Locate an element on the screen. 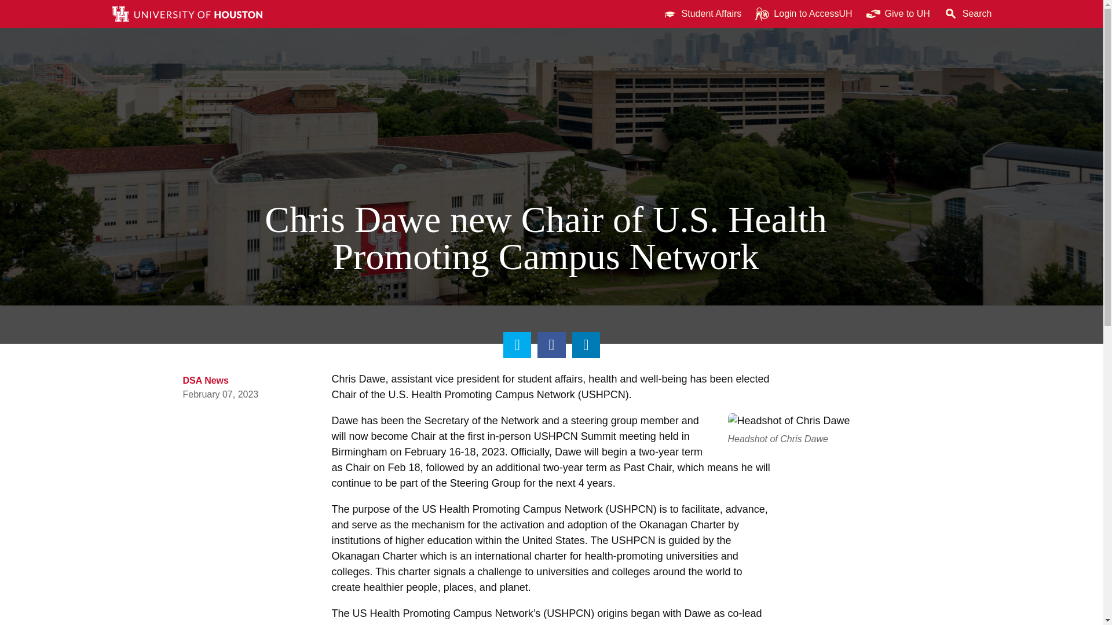 The height and width of the screenshot is (625, 1112). DSA News is located at coordinates (206, 409).